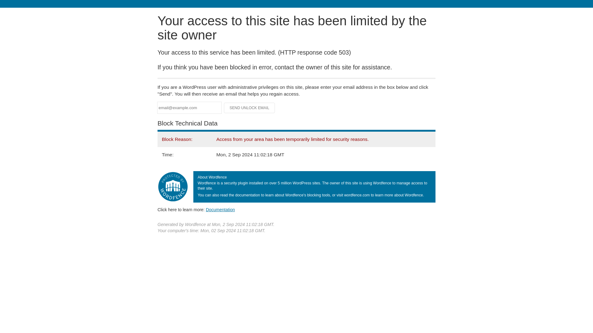 The width and height of the screenshot is (593, 333). What do you see at coordinates (250, 108) in the screenshot?
I see `Send Unlock Email` at bounding box center [250, 108].